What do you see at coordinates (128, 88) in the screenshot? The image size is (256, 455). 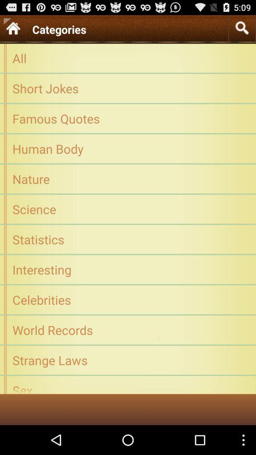 I see `turn on short jokes icon` at bounding box center [128, 88].